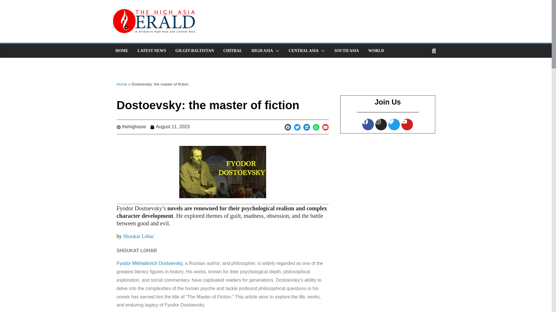 The width and height of the screenshot is (556, 312). What do you see at coordinates (152, 51) in the screenshot?
I see `LATEST NEWS` at bounding box center [152, 51].